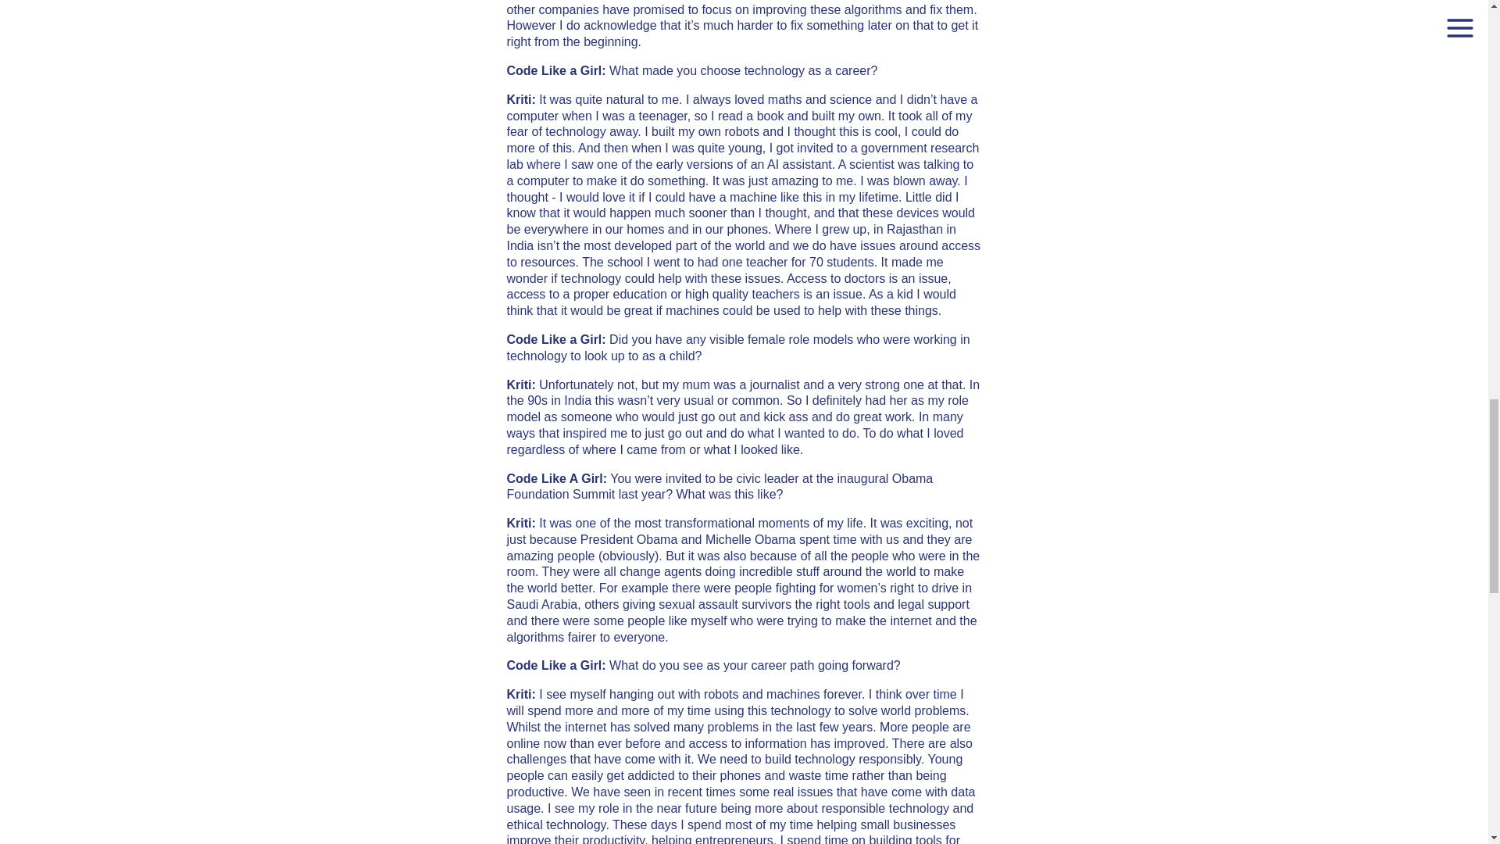 This screenshot has height=844, width=1500. Describe the element at coordinates (744, 53) in the screenshot. I see `ABOUT` at that location.